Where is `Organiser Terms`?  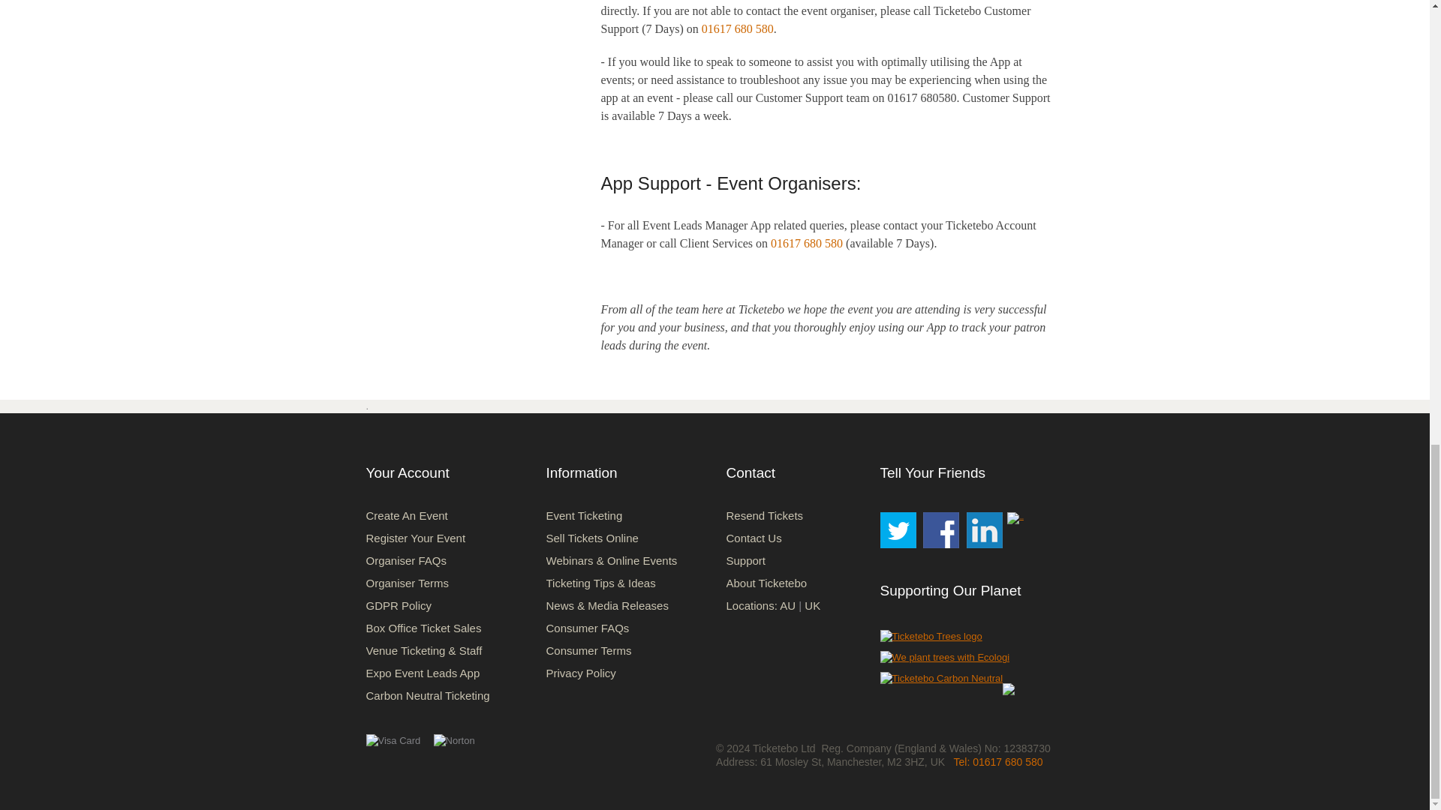
Organiser Terms is located at coordinates (408, 583).